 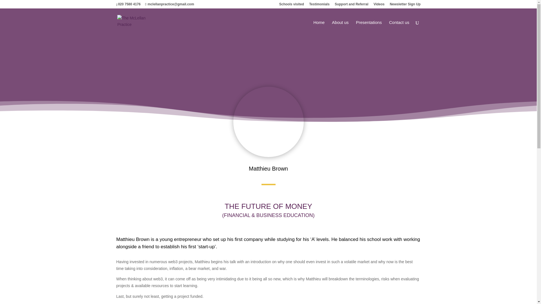 I want to click on Newsletter Sign Up, so click(x=405, y=5).